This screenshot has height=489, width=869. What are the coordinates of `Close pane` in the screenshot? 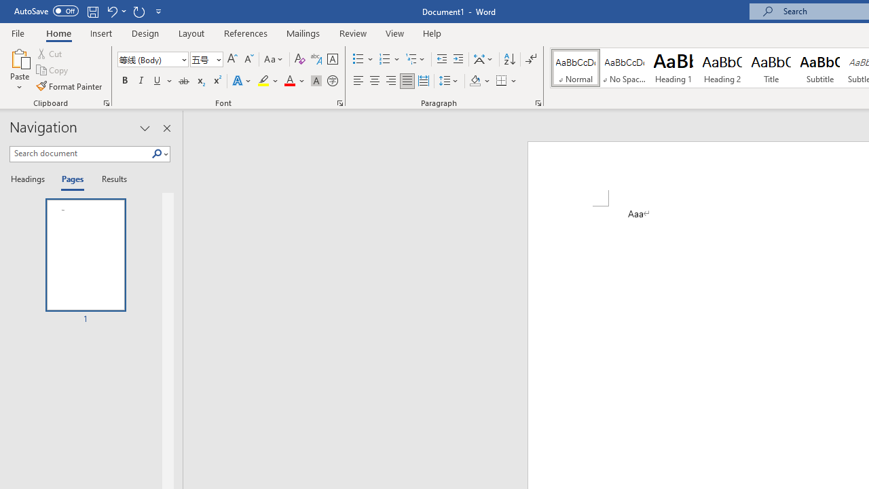 It's located at (167, 128).